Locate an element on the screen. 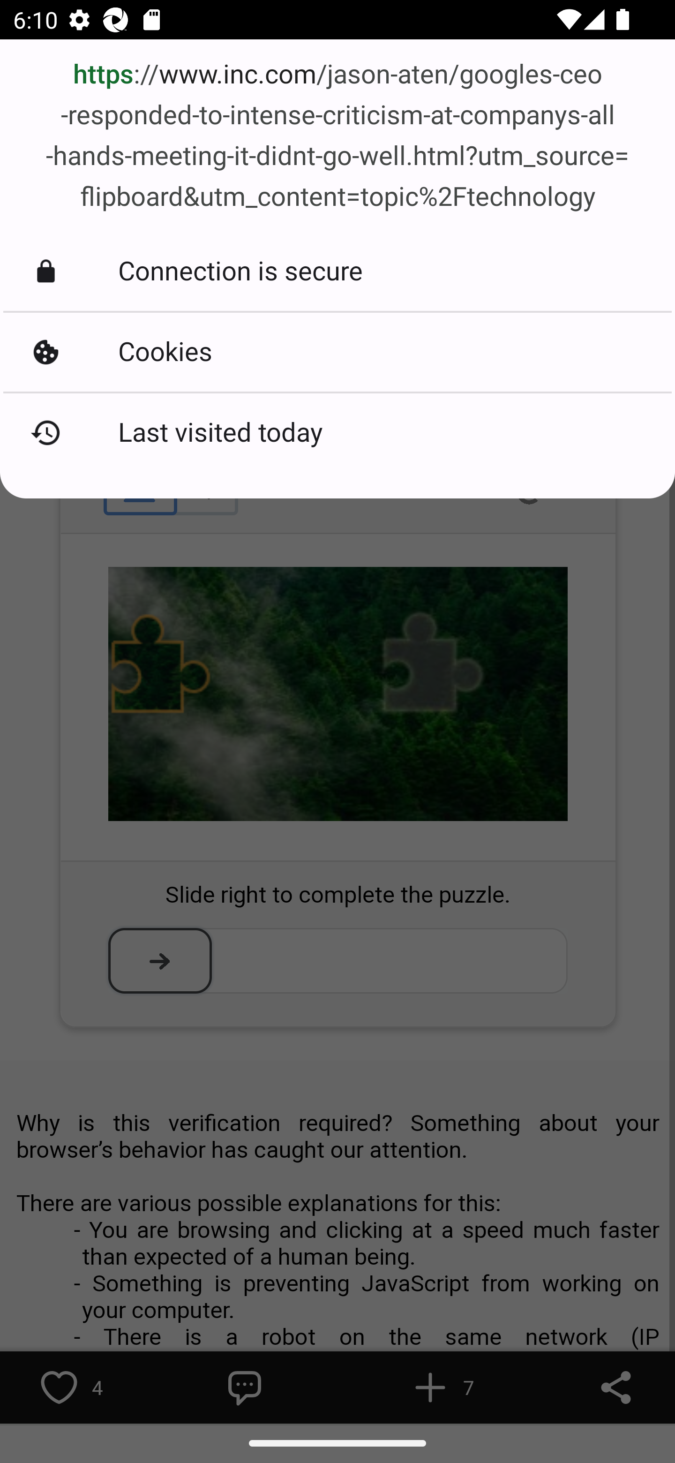  Cookies is located at coordinates (337, 353).